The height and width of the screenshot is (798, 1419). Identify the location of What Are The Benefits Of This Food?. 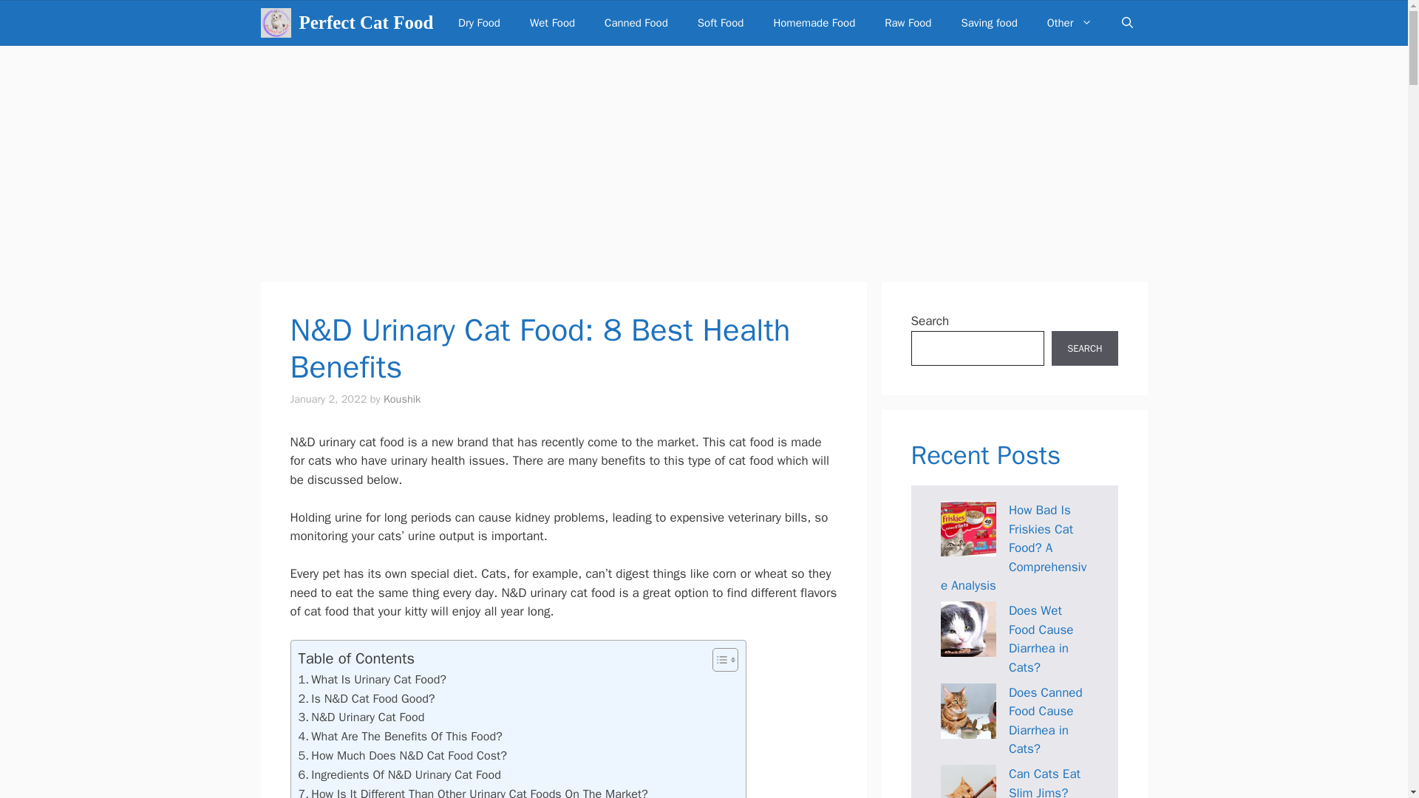
(400, 736).